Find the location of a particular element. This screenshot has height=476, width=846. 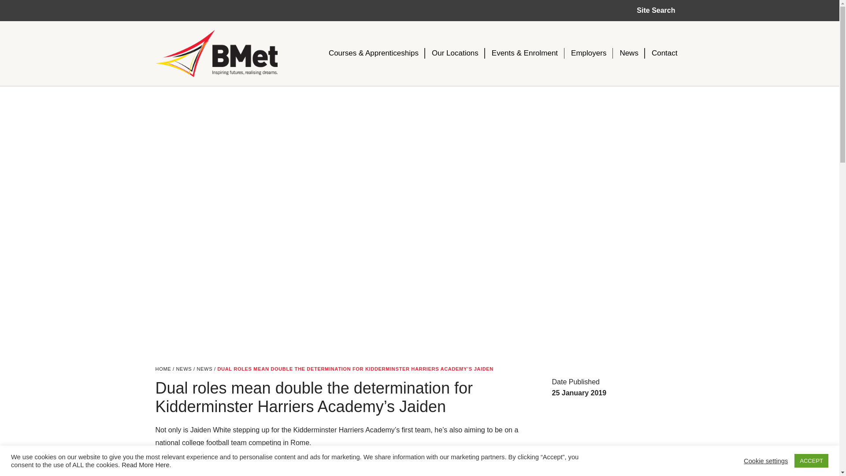

Site Search is located at coordinates (656, 11).